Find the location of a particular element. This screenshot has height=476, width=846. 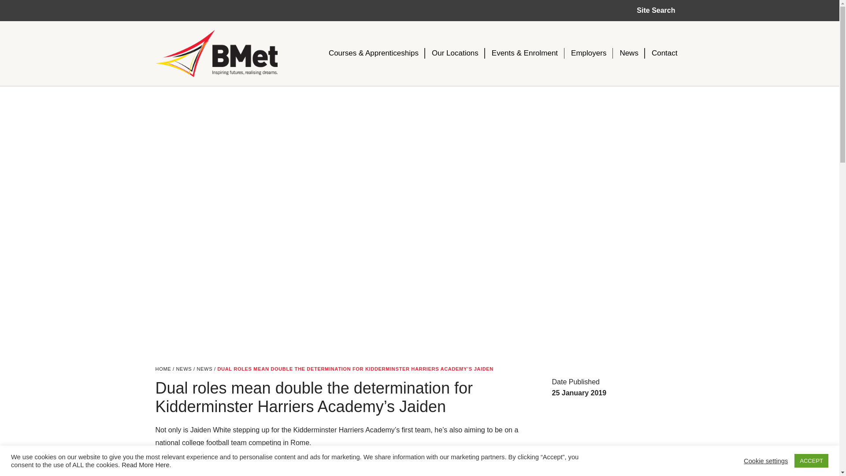

Site Search is located at coordinates (656, 11).